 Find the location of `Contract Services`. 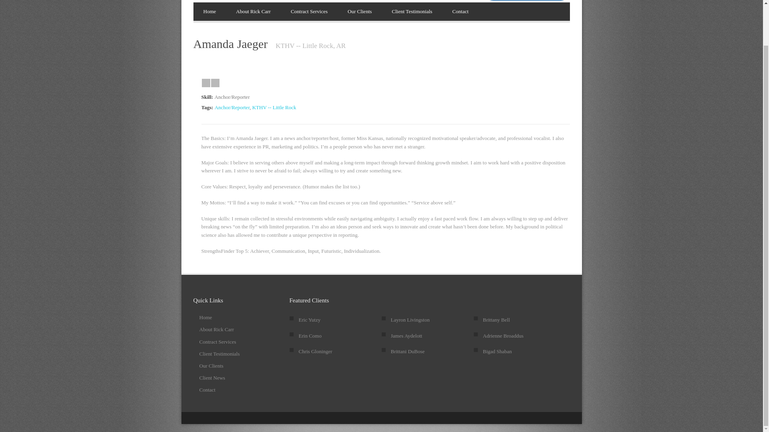

Contract Services is located at coordinates (217, 342).